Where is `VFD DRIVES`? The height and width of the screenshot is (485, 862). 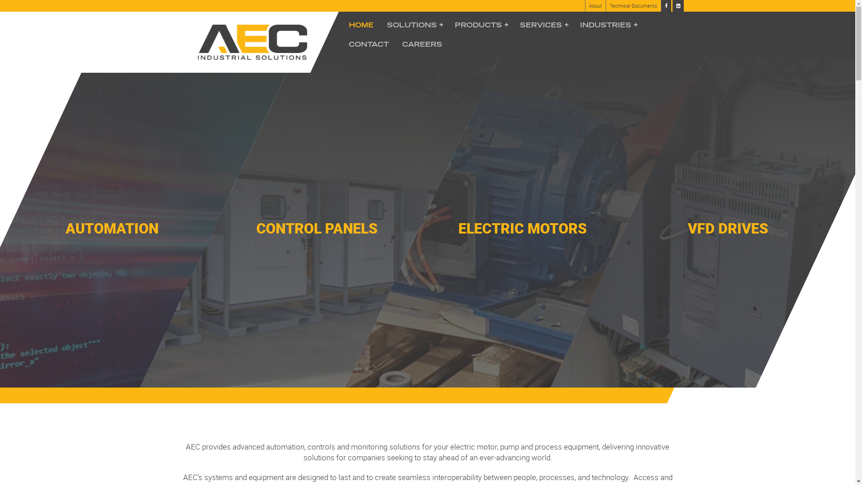
VFD DRIVES is located at coordinates (735, 5).